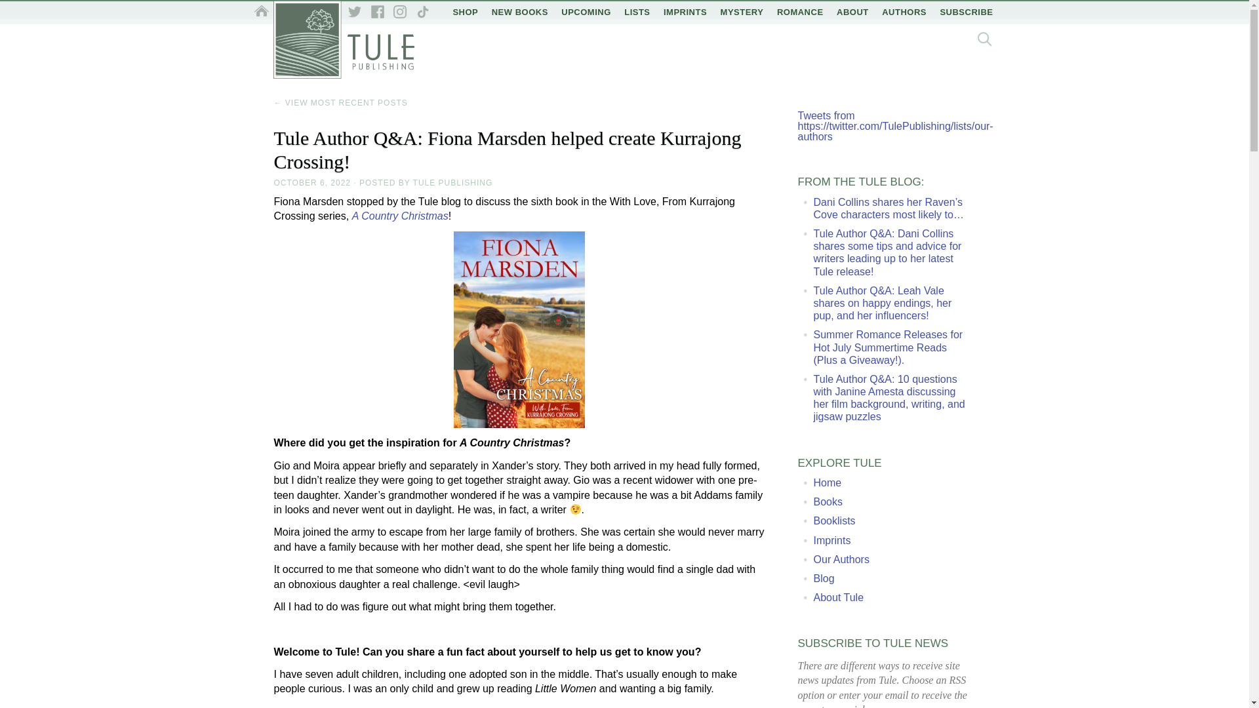 The image size is (1259, 708). I want to click on Twitter, so click(355, 12).